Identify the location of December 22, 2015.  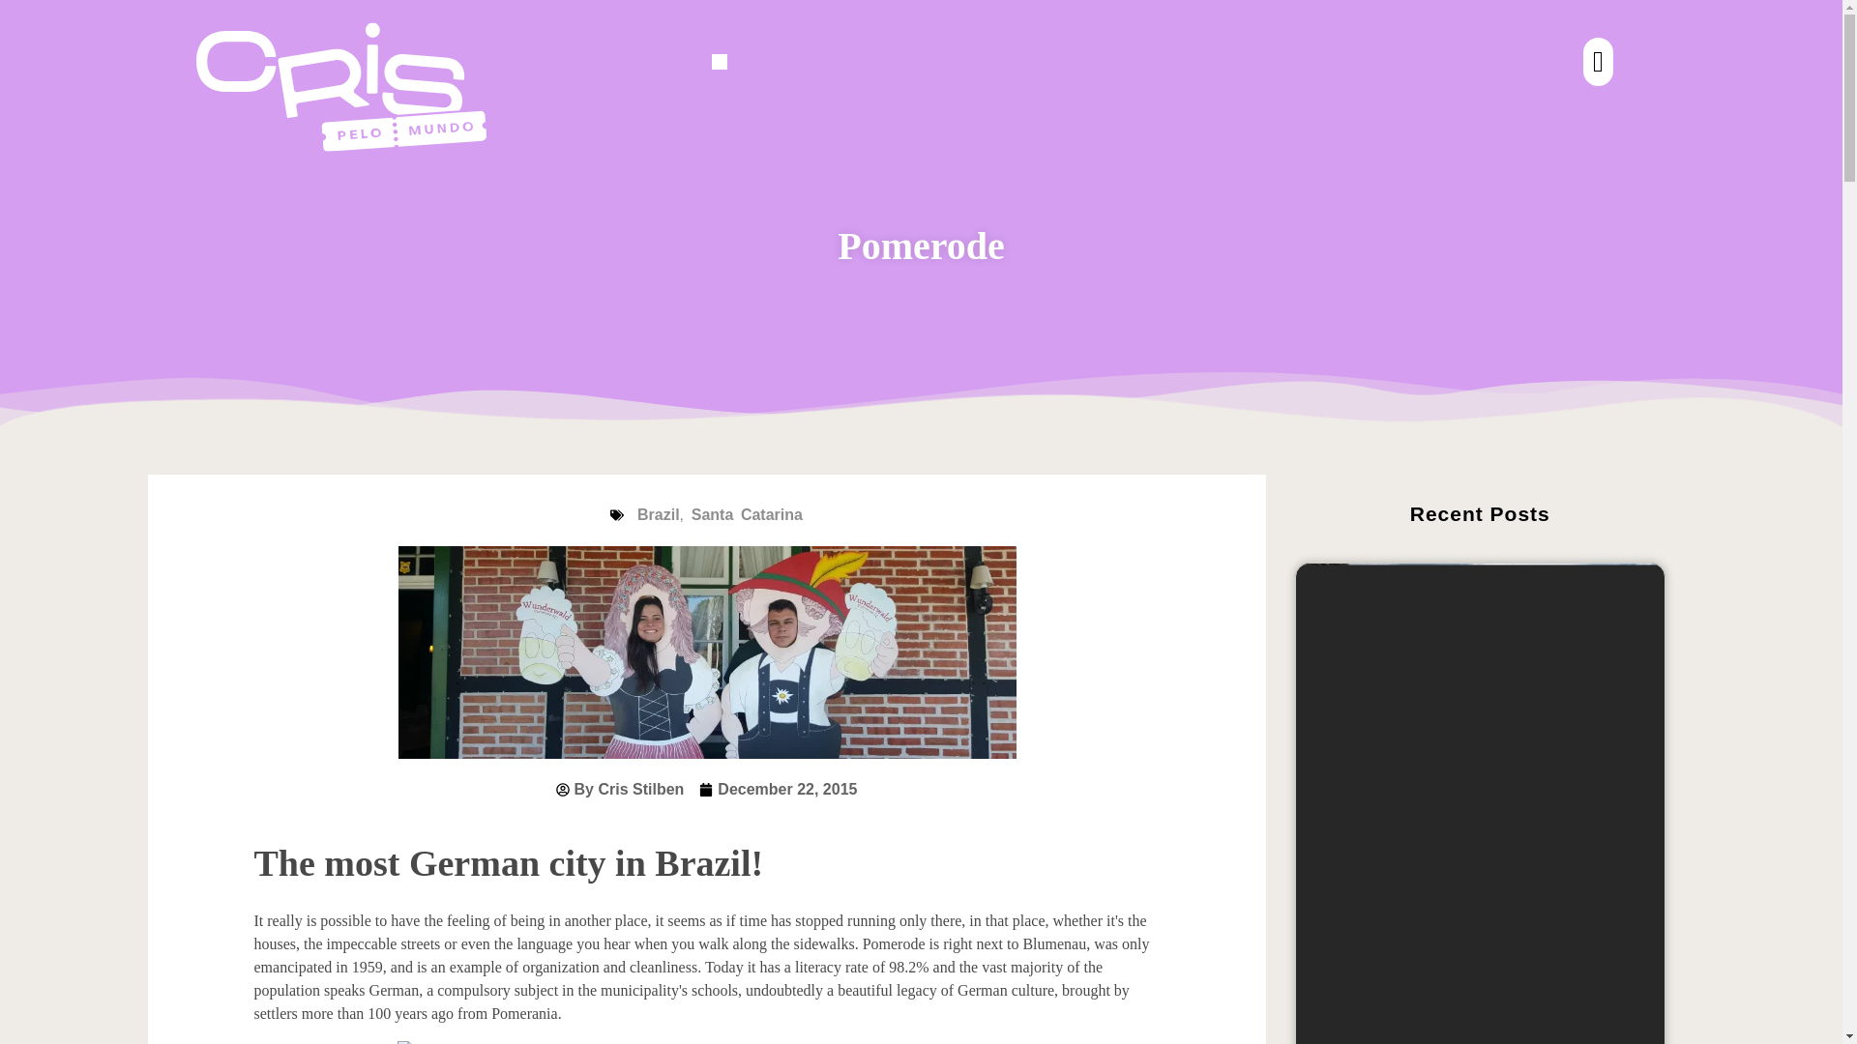
(778, 789).